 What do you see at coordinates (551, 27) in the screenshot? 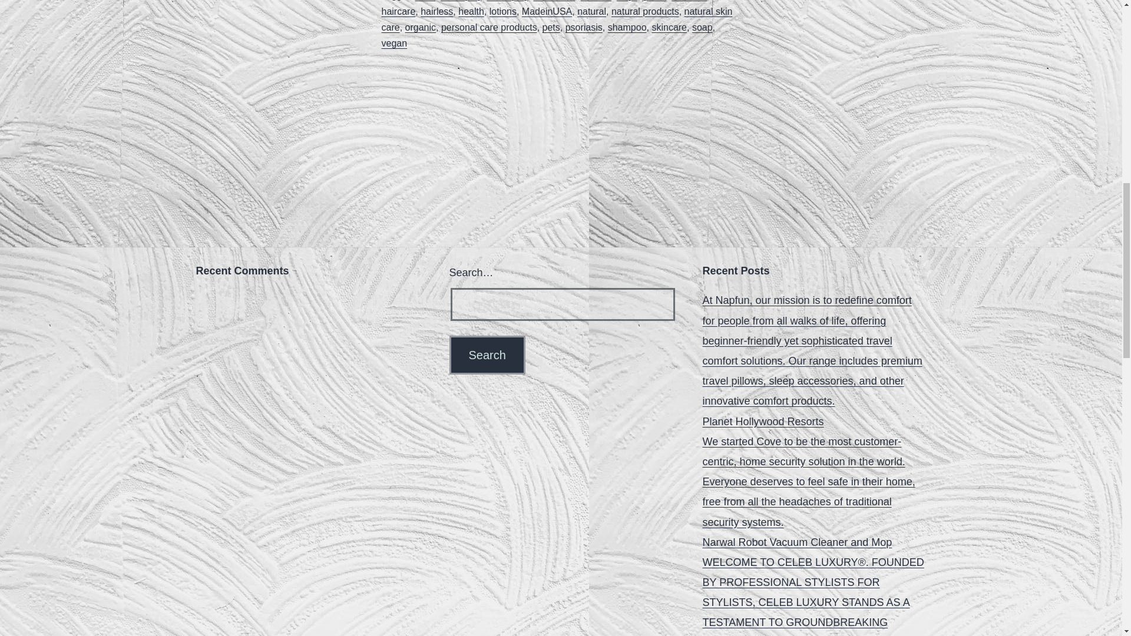
I see `pets` at bounding box center [551, 27].